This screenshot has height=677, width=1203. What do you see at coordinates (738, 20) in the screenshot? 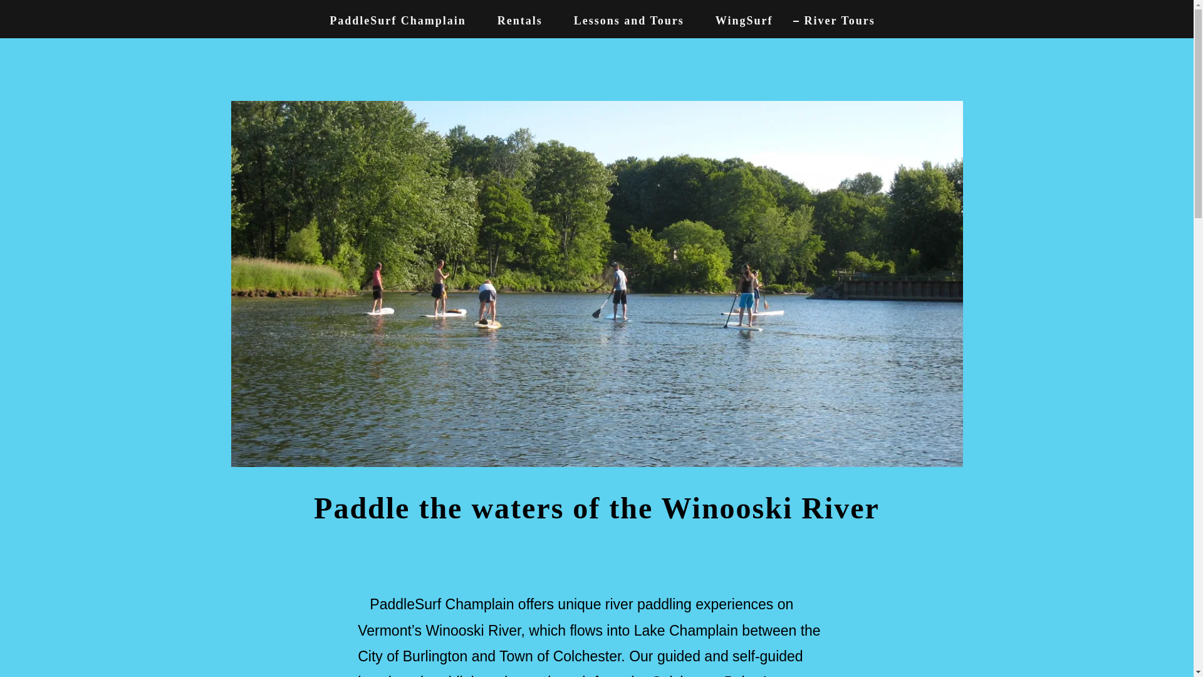
I see `WingSurf` at bounding box center [738, 20].